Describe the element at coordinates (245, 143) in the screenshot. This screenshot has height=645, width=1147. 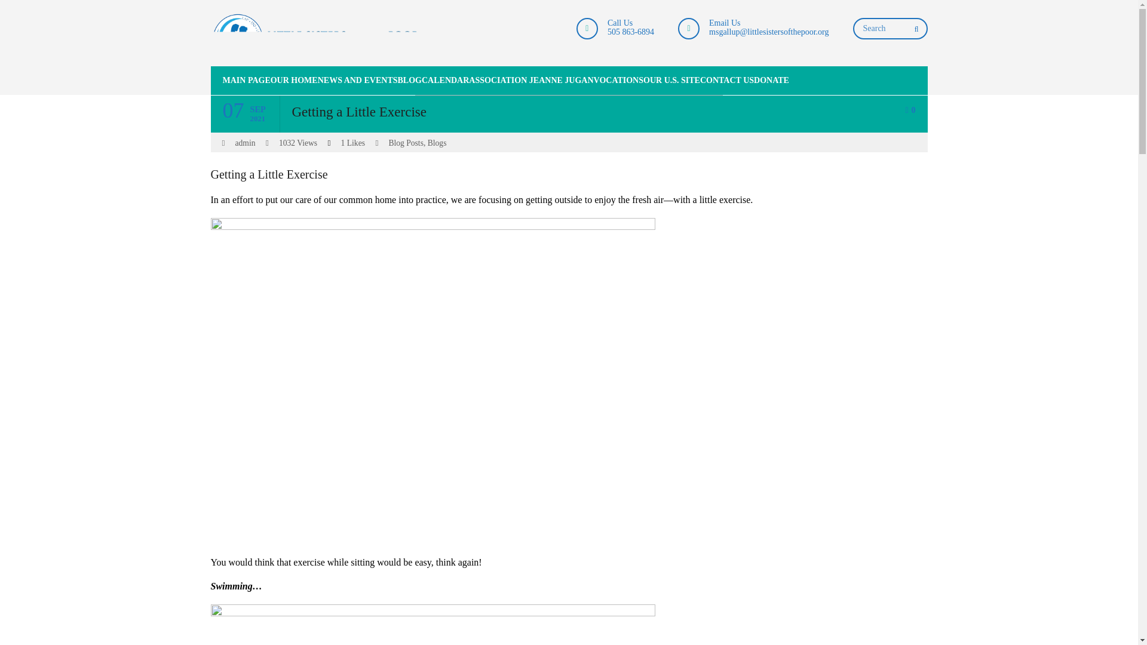
I see `admin` at that location.